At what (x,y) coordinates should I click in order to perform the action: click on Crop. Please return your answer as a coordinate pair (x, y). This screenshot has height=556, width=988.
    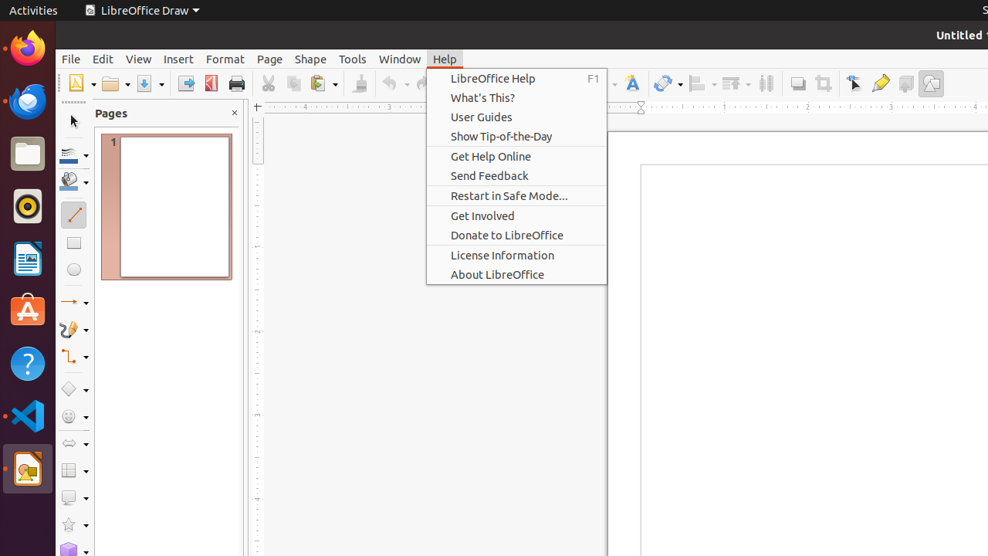
    Looking at the image, I should click on (823, 83).